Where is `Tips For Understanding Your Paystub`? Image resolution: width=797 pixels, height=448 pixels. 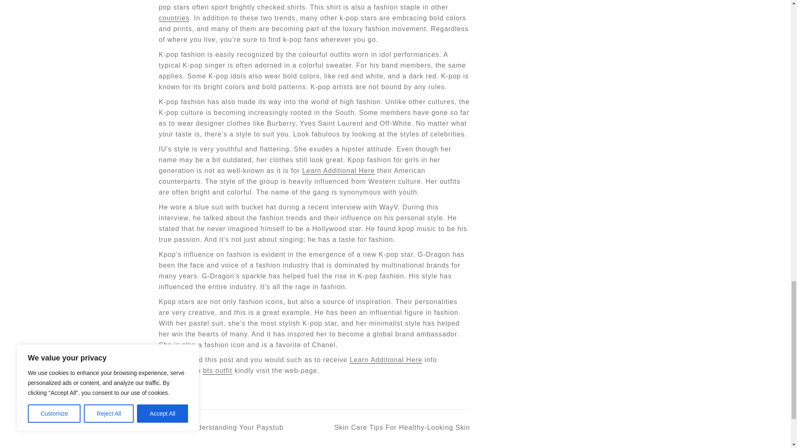
Tips For Understanding Your Paystub is located at coordinates (221, 428).